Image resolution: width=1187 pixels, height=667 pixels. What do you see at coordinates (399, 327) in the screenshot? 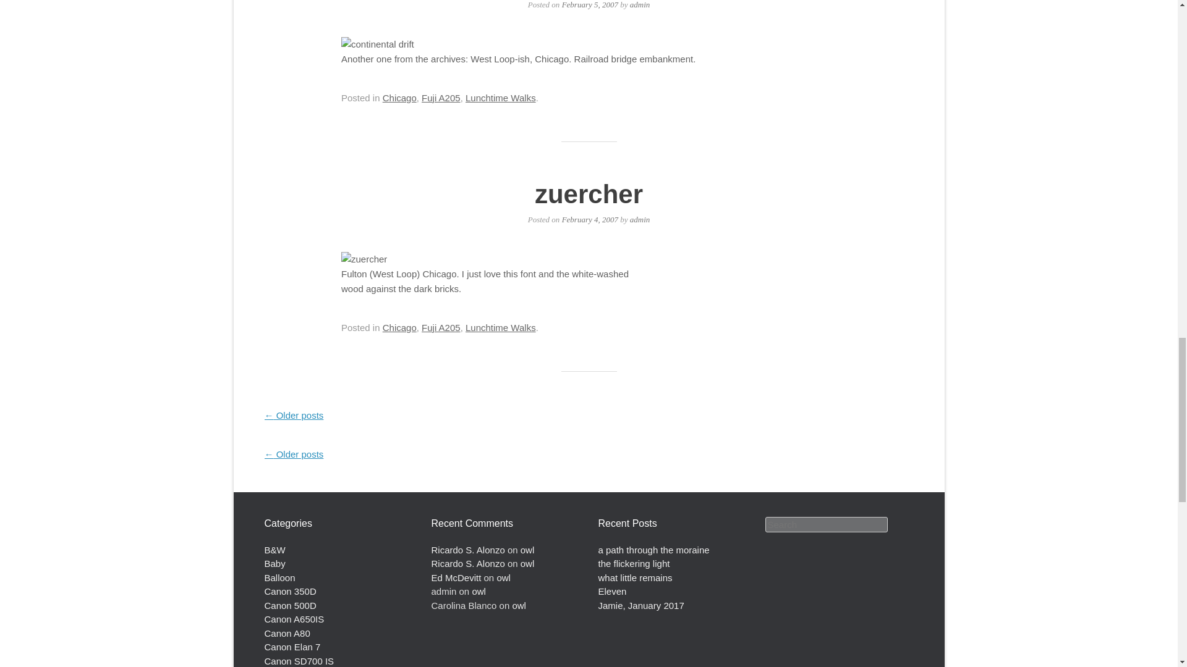
I see `Chicago` at bounding box center [399, 327].